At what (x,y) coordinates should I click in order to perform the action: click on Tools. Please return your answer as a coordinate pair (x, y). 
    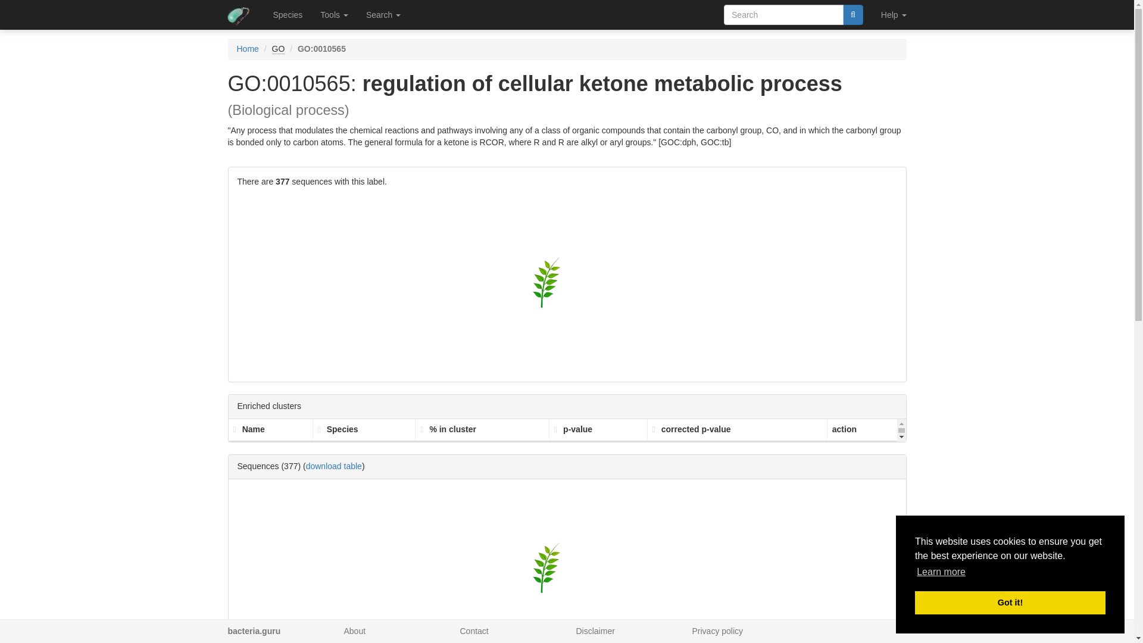
    Looking at the image, I should click on (333, 14).